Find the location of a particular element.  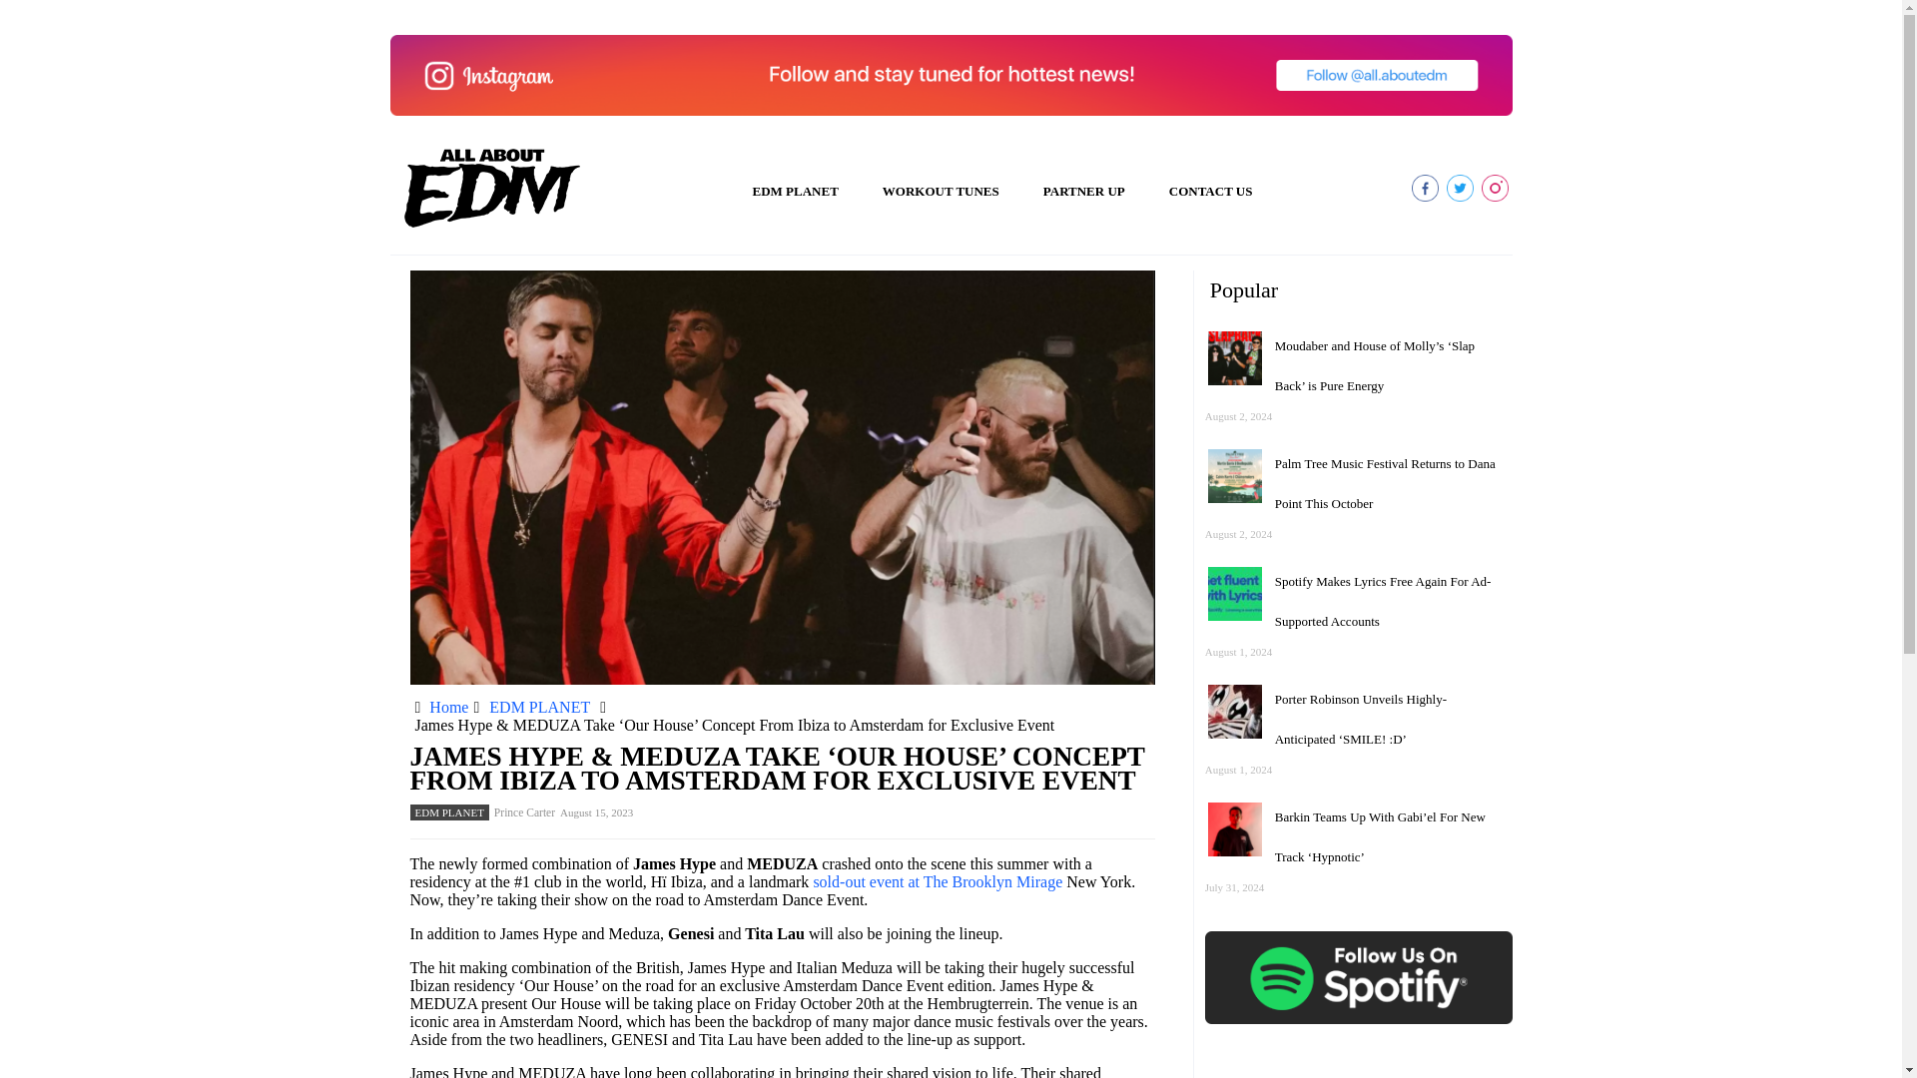

sold-out event at The Brooklyn Mirage is located at coordinates (937, 881).